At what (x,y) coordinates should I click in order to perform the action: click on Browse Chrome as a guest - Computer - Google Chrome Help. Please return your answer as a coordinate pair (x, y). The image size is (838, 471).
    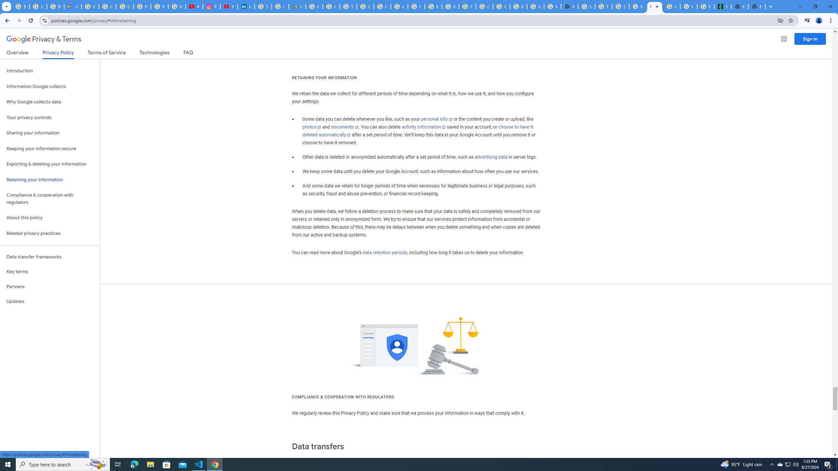
    Looking at the image, I should click on (518, 7).